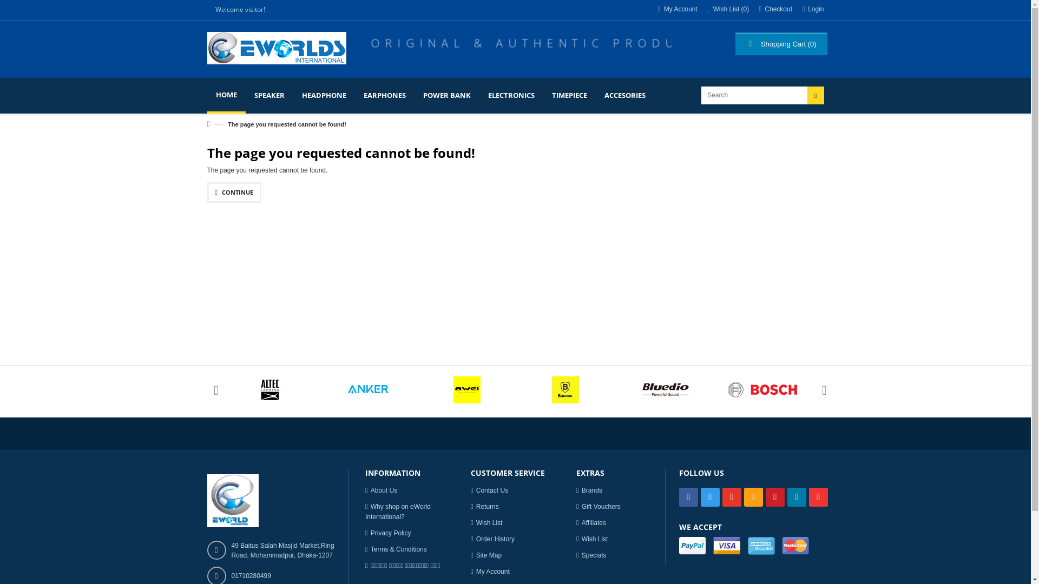 The image size is (1039, 584). I want to click on Wish List, so click(486, 523).